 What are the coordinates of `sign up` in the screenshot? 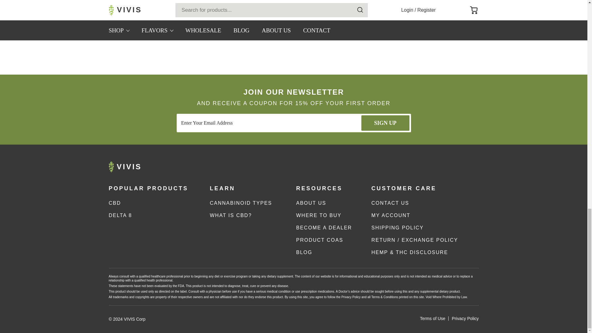 It's located at (385, 123).